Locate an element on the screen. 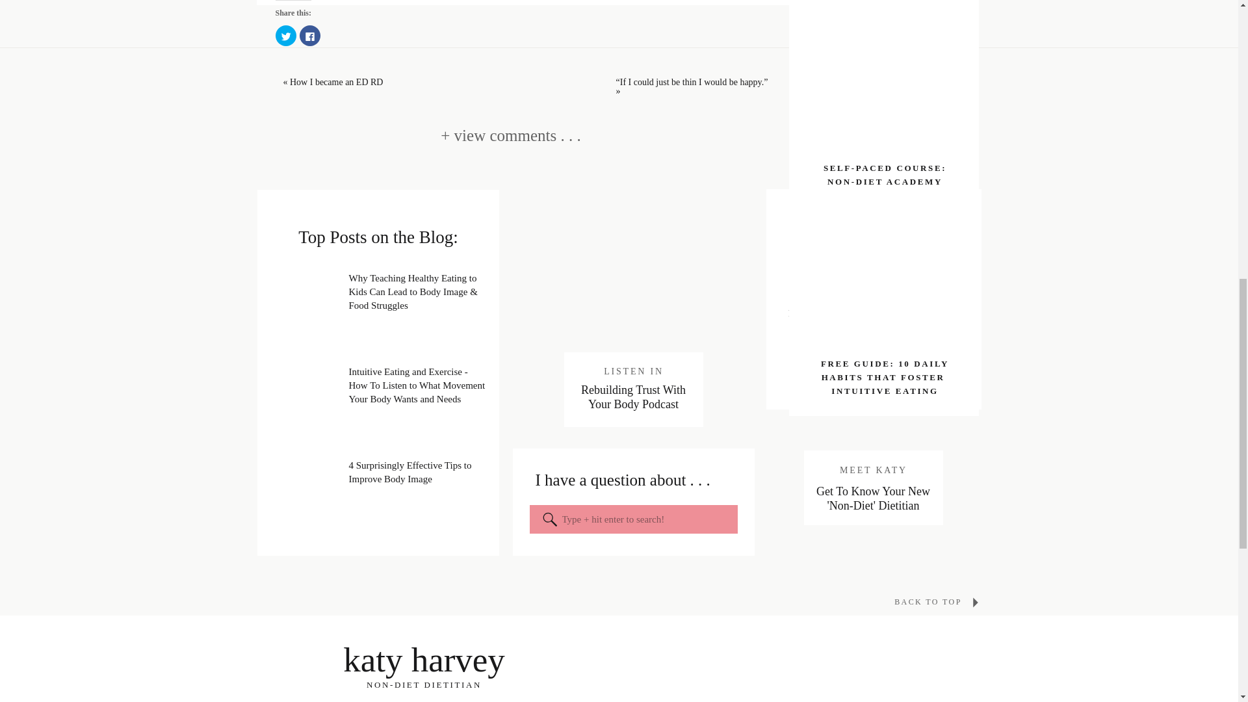 The width and height of the screenshot is (1248, 702). How I became an ED RD is located at coordinates (336, 82).